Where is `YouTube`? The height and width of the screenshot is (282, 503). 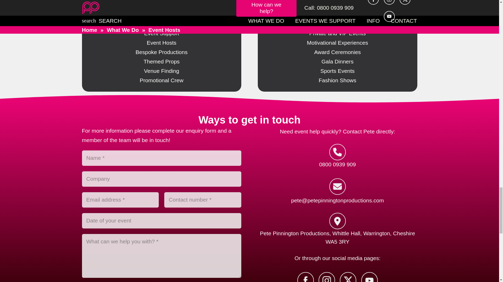
YouTube is located at coordinates (369, 277).